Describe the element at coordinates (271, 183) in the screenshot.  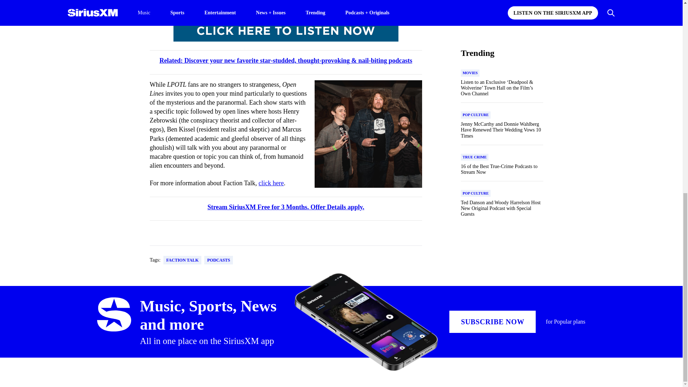
I see `click here` at that location.